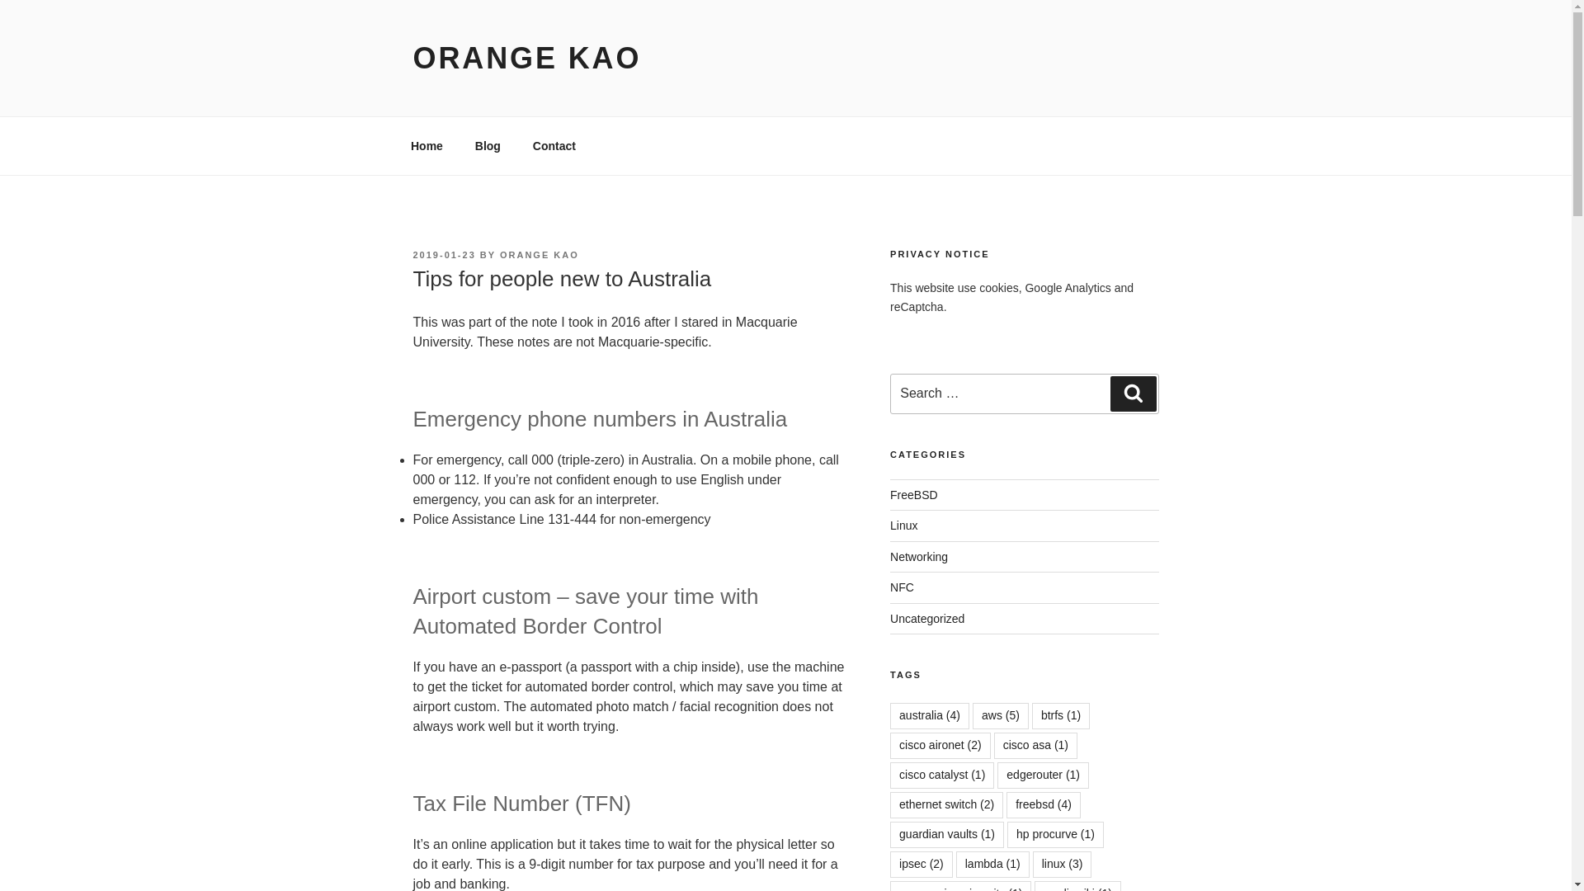  Describe the element at coordinates (902, 587) in the screenshot. I see `NFC` at that location.